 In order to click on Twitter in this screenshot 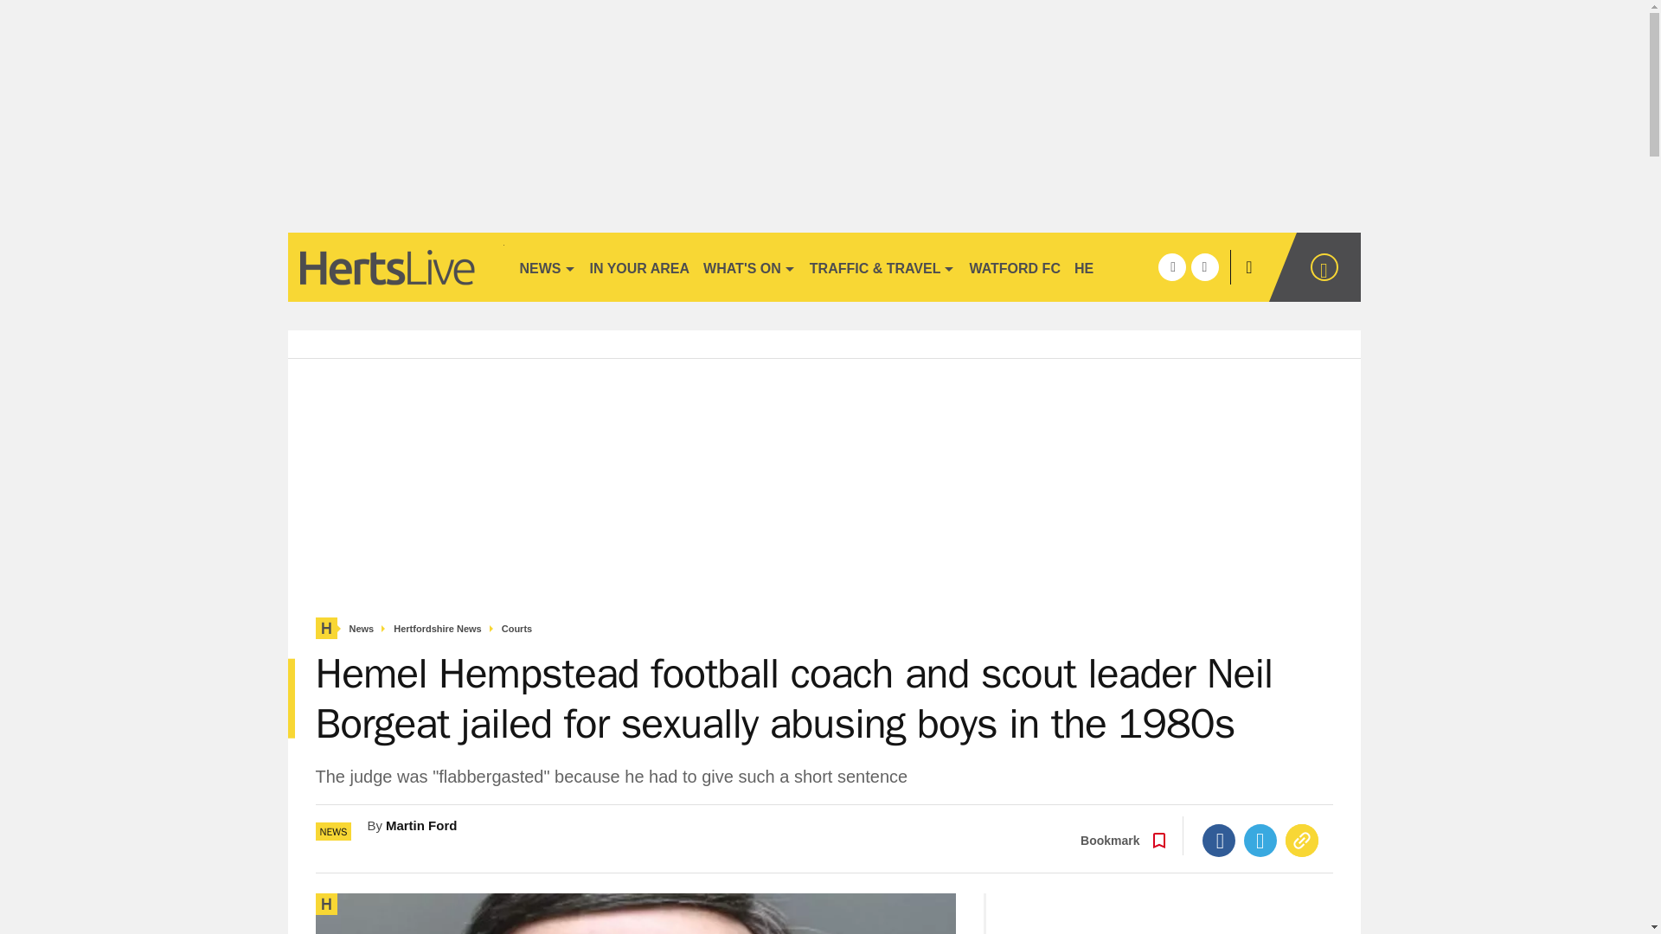, I will do `click(1260, 841)`.